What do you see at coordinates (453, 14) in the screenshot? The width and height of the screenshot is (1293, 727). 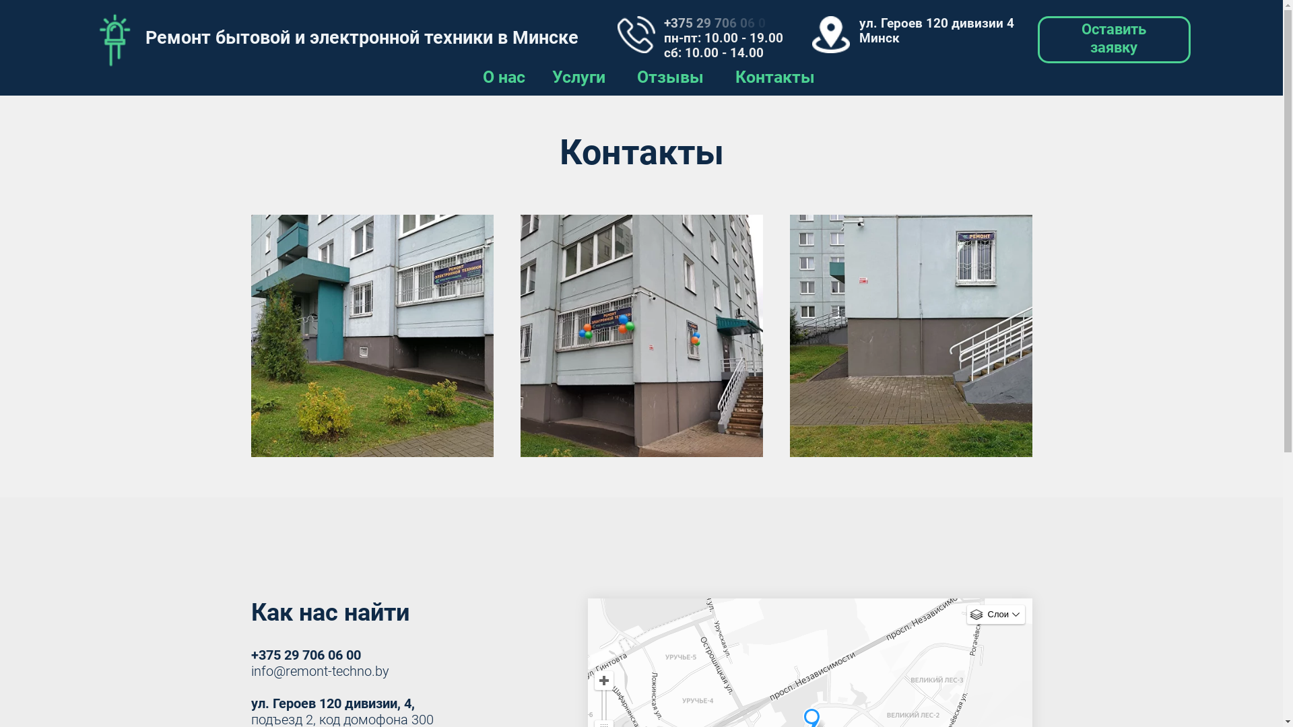 I see `+375 29 706 06 0` at bounding box center [453, 14].